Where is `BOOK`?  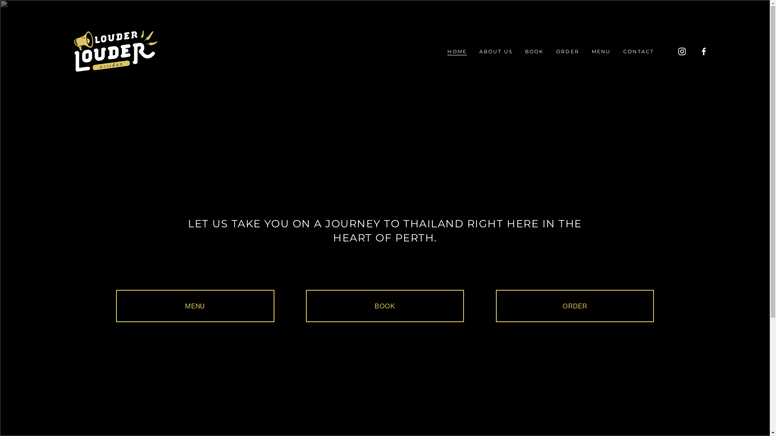
BOOK is located at coordinates (385, 306).